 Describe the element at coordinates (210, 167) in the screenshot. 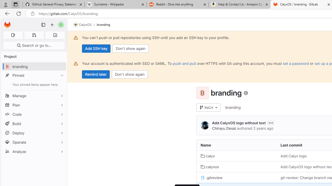

I see `calyxos` at that location.